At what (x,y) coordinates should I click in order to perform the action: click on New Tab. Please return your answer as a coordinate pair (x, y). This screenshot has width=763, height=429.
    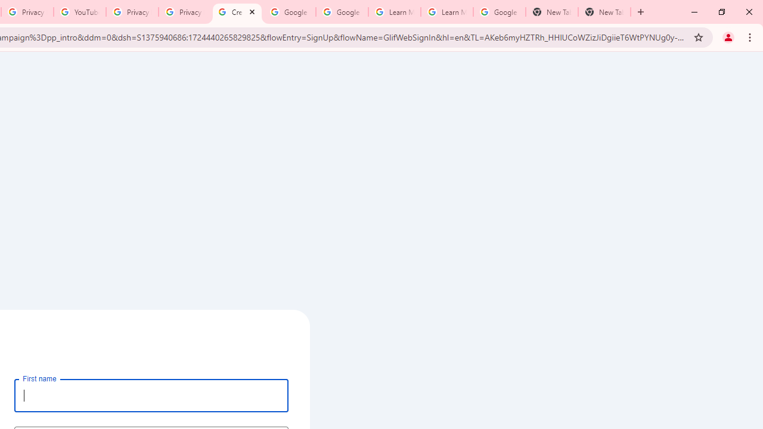
    Looking at the image, I should click on (552, 12).